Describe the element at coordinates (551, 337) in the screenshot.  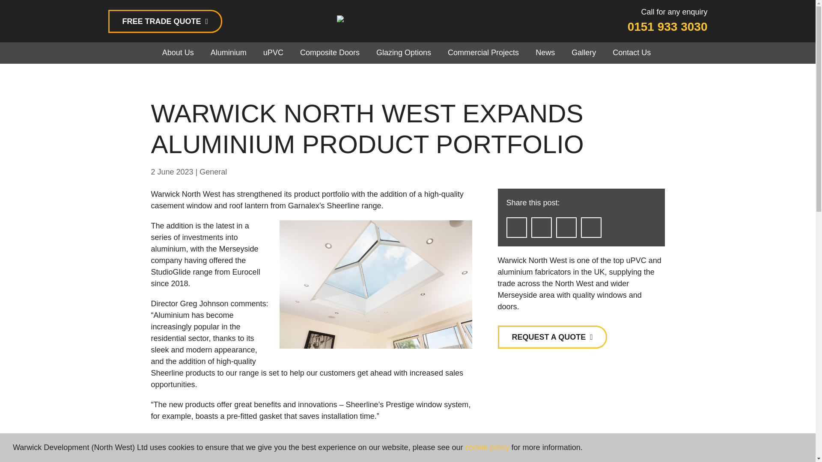
I see `get a free quote` at that location.